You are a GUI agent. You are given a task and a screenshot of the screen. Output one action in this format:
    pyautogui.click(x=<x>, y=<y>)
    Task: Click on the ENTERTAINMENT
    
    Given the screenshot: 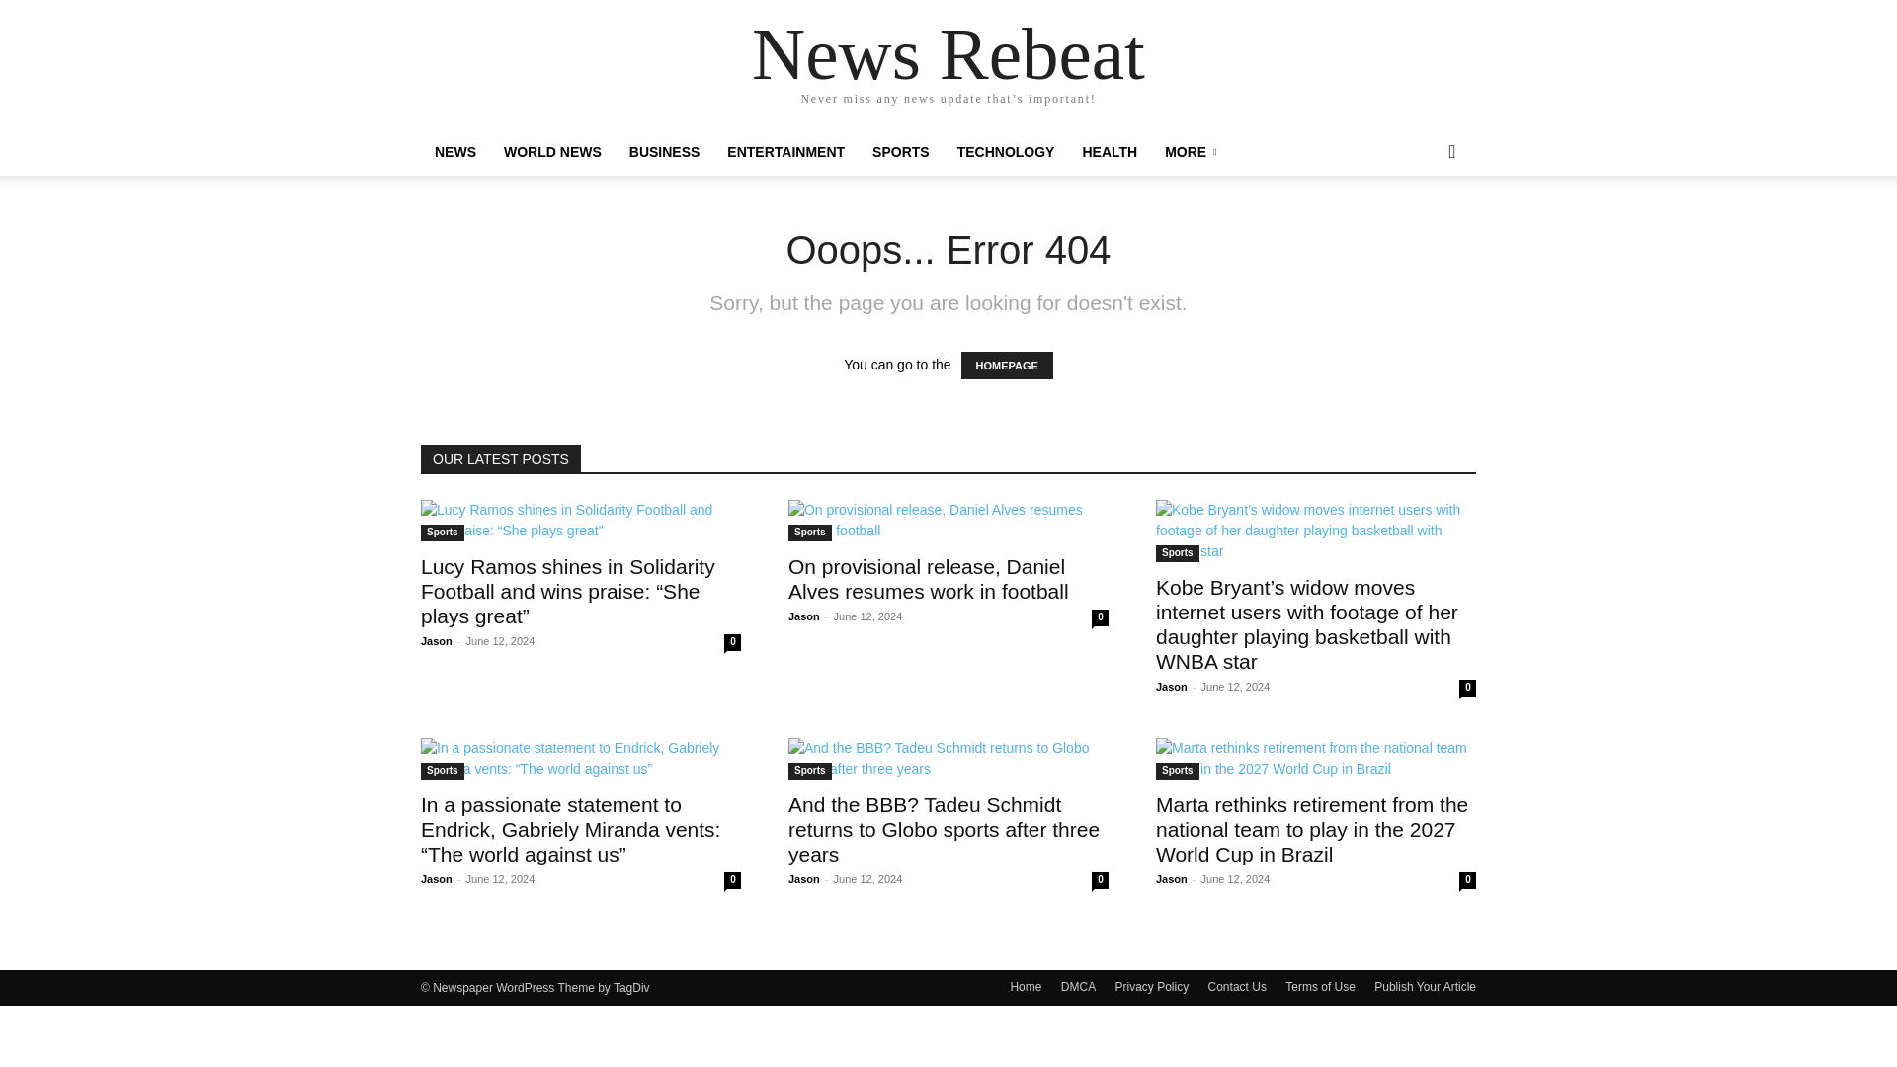 What is the action you would take?
    pyautogui.click(x=785, y=152)
    